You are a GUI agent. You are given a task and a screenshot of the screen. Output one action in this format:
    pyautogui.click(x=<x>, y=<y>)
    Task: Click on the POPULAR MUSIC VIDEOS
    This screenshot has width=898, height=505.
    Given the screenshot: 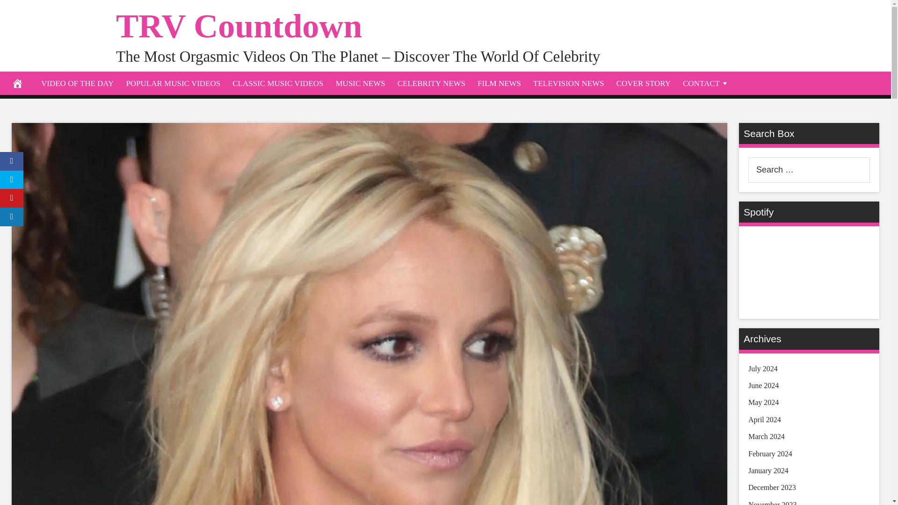 What is the action you would take?
    pyautogui.click(x=173, y=83)
    